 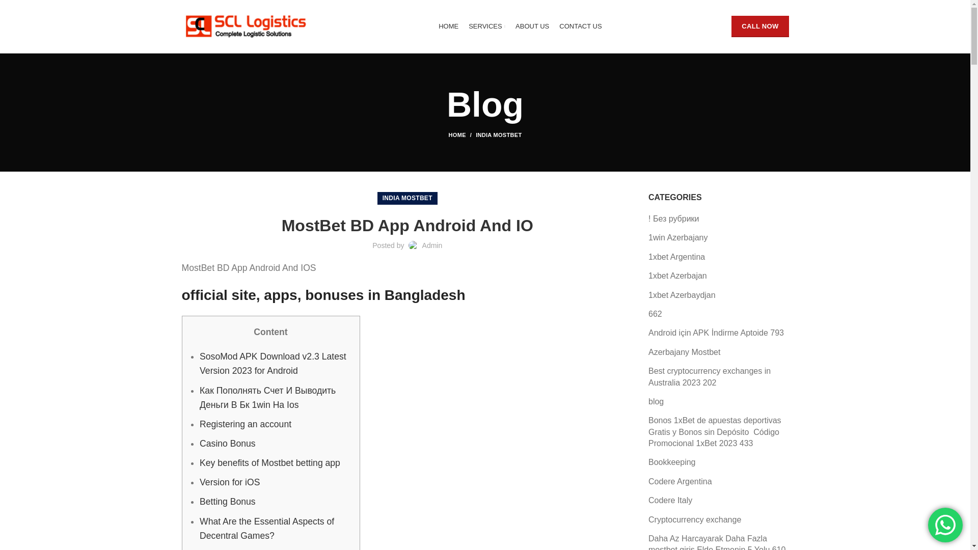 I want to click on CONTACT US, so click(x=580, y=26).